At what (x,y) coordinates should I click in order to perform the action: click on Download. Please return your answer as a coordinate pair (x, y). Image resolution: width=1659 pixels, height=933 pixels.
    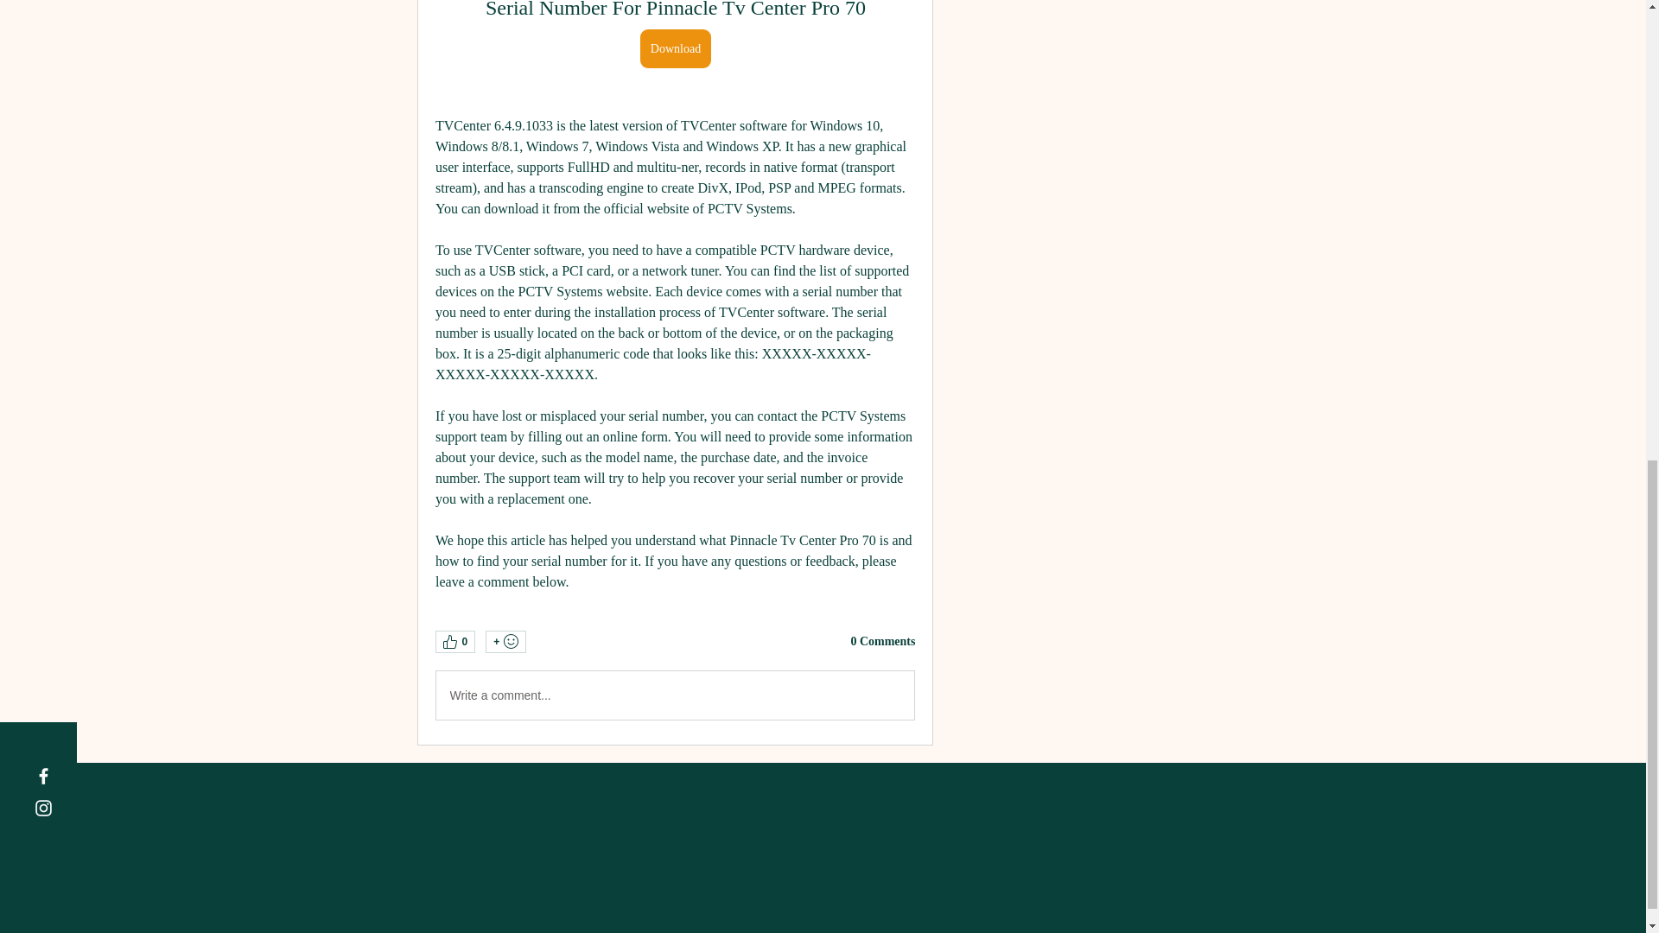
    Looking at the image, I should click on (674, 48).